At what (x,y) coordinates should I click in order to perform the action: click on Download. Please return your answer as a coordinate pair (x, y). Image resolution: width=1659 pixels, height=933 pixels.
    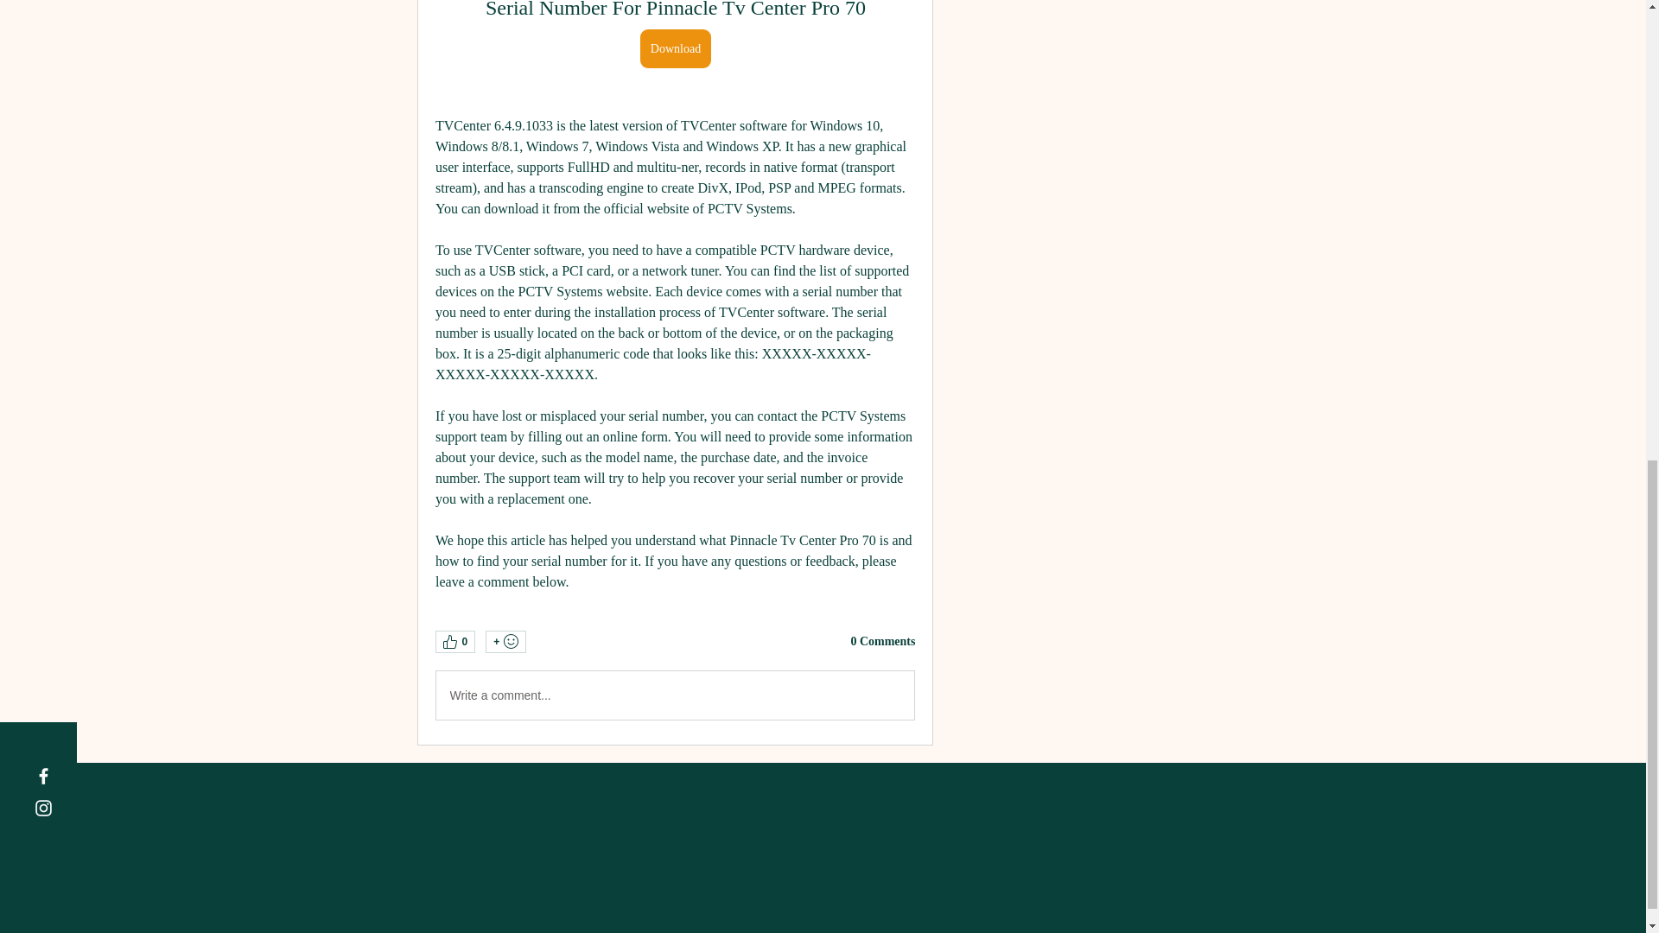
    Looking at the image, I should click on (674, 48).